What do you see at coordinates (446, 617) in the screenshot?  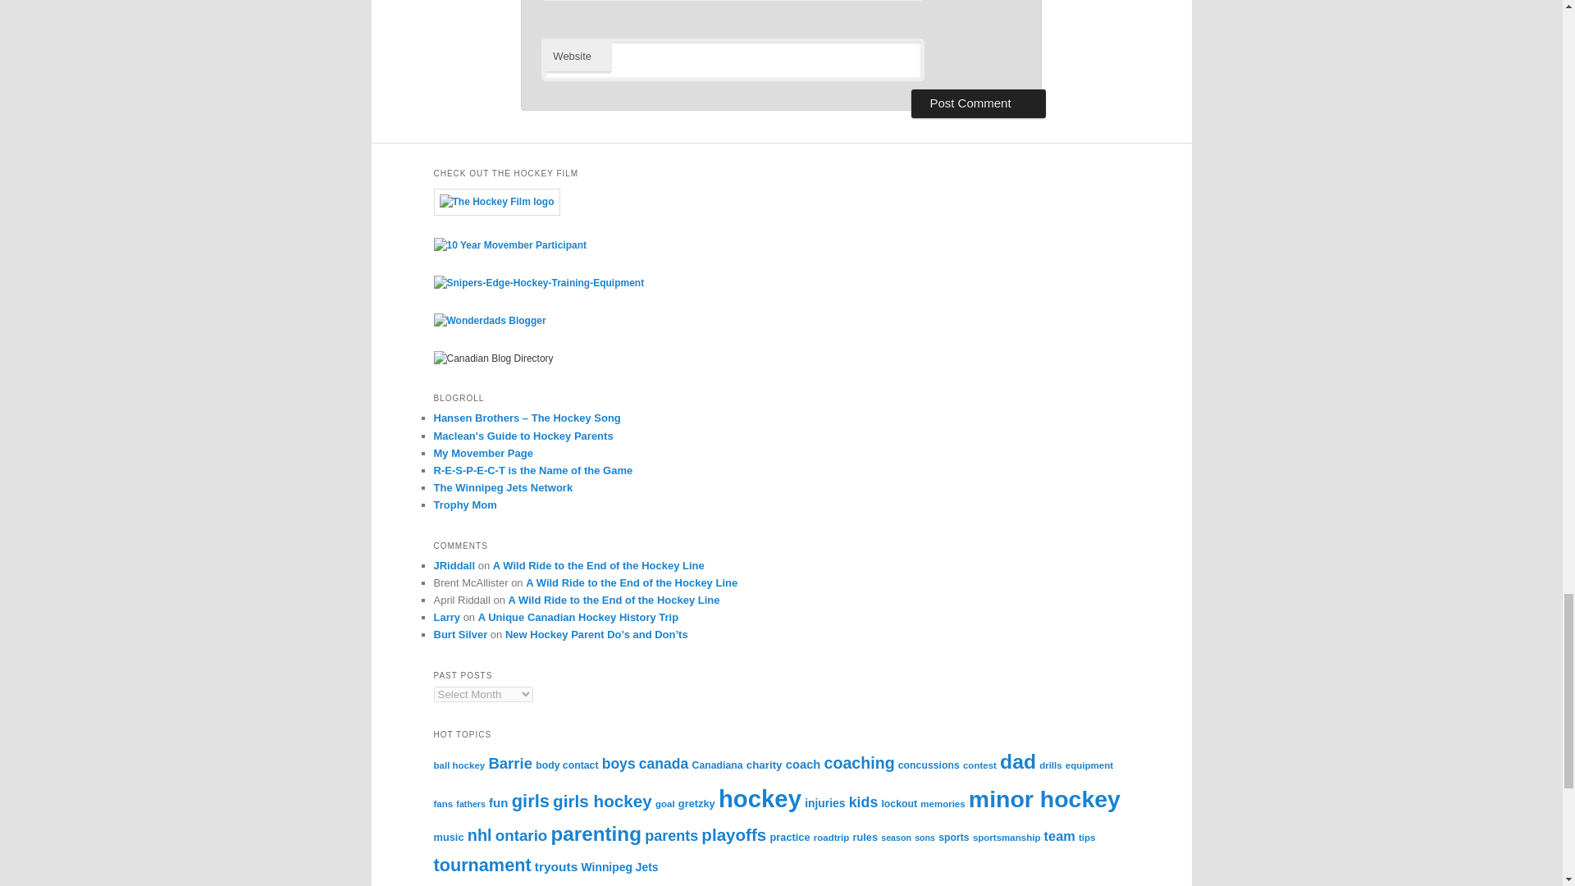 I see `Larry` at bounding box center [446, 617].